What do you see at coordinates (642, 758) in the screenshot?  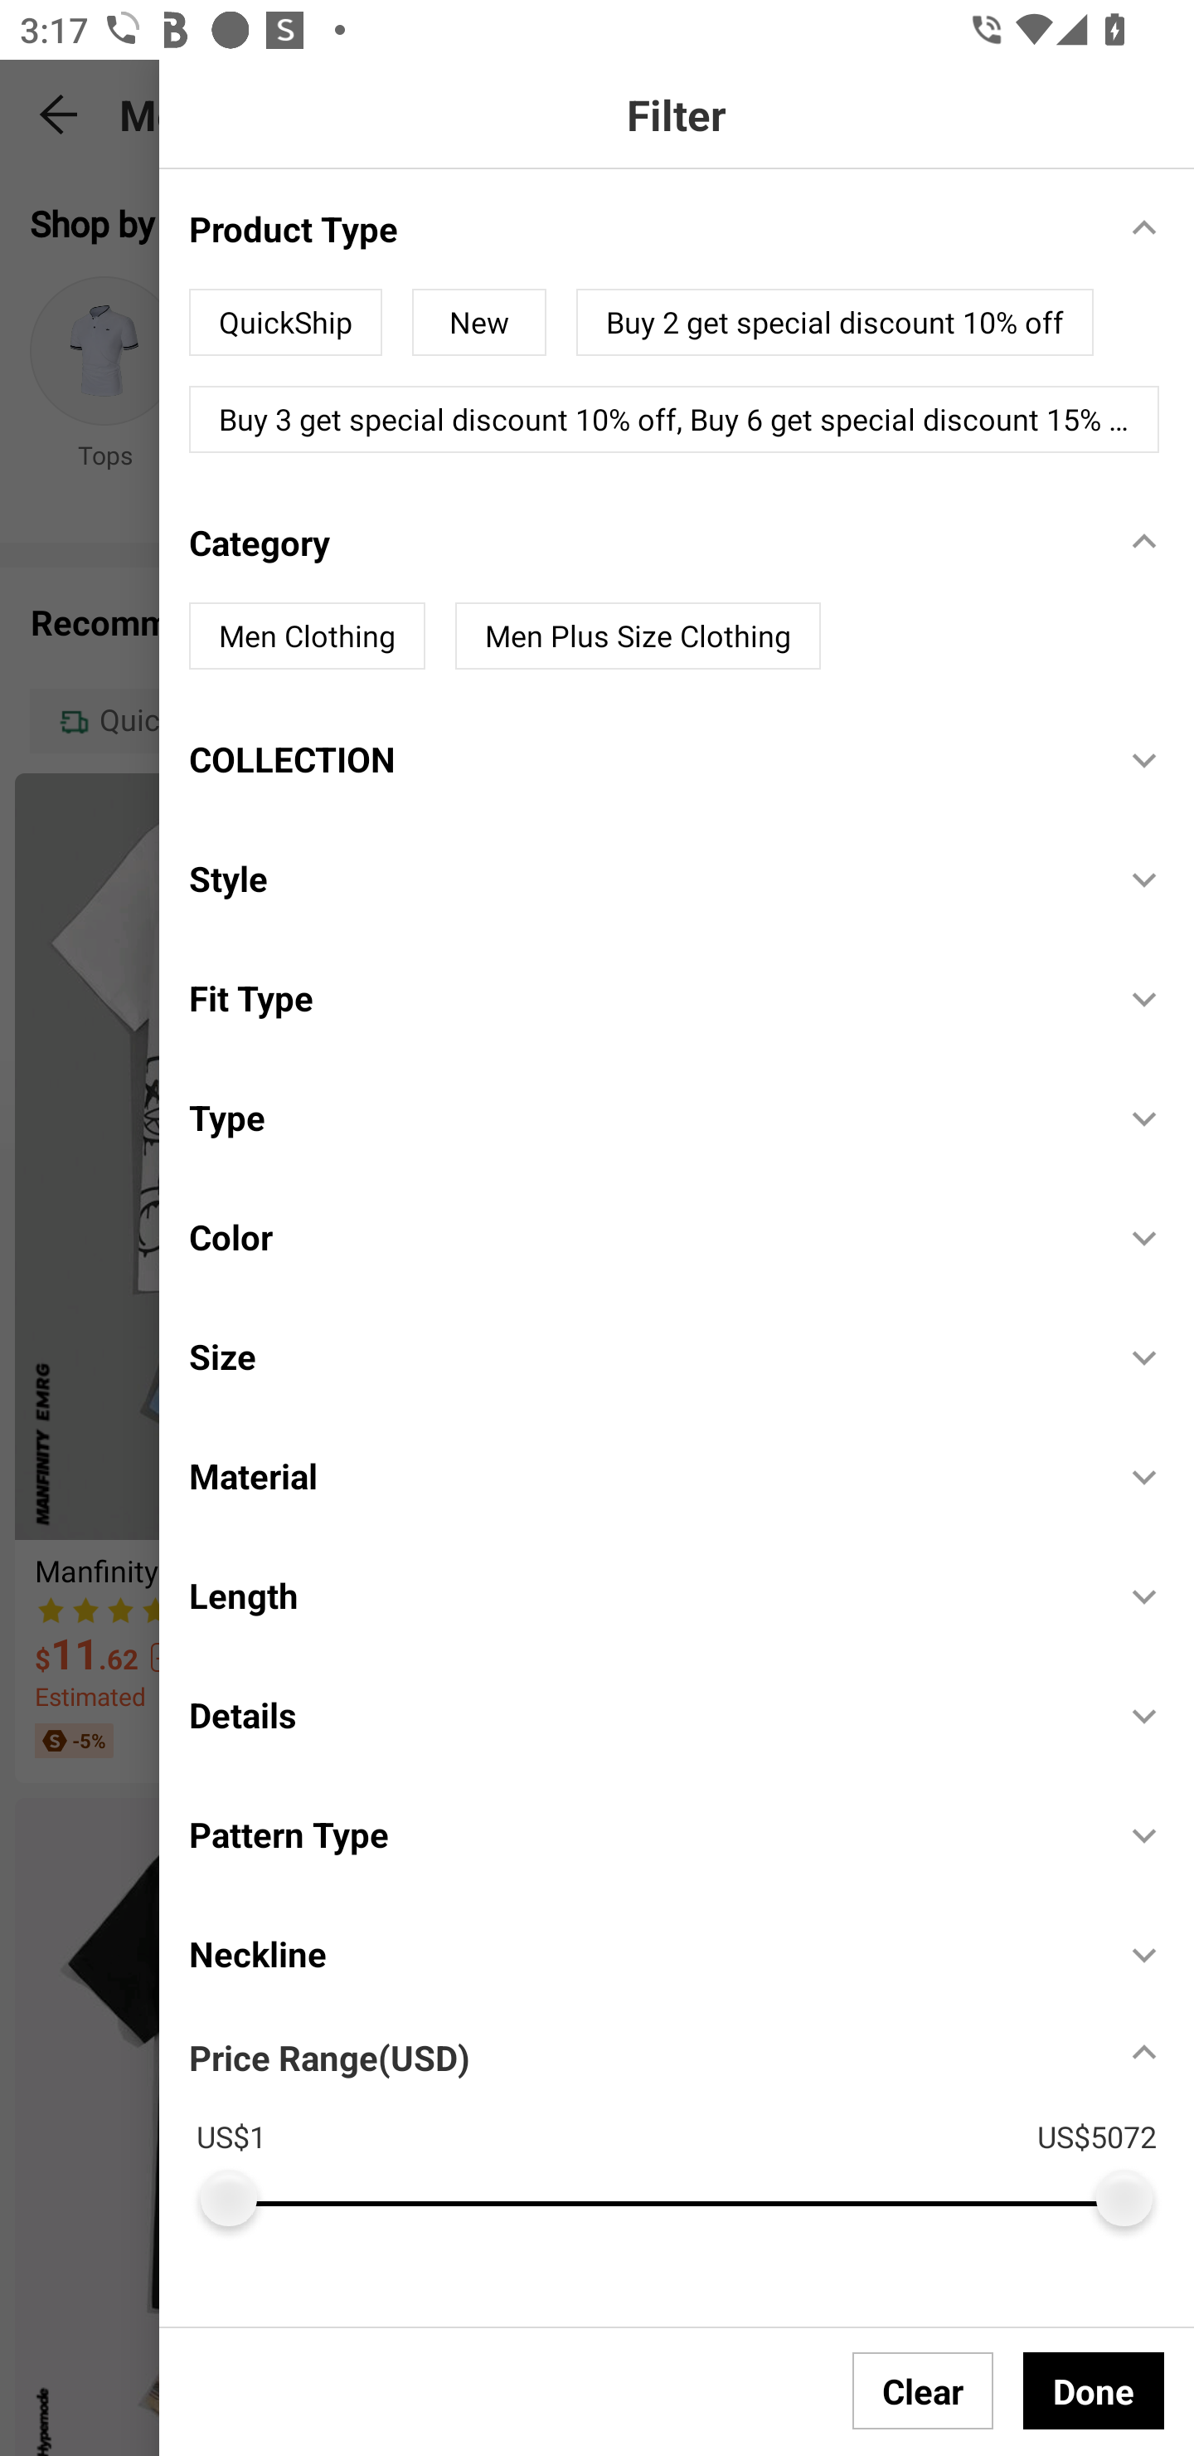 I see `COLLECTION` at bounding box center [642, 758].